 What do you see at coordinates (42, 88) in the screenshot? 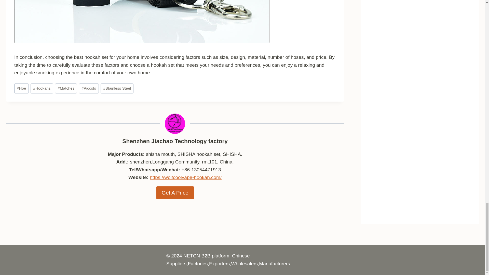
I see `Hookahs` at bounding box center [42, 88].